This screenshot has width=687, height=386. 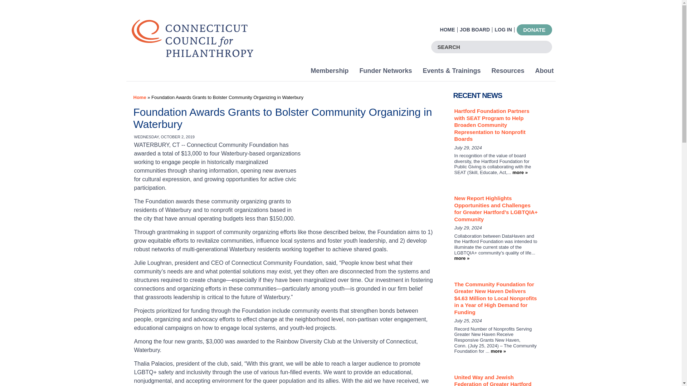 I want to click on Membership, so click(x=329, y=73).